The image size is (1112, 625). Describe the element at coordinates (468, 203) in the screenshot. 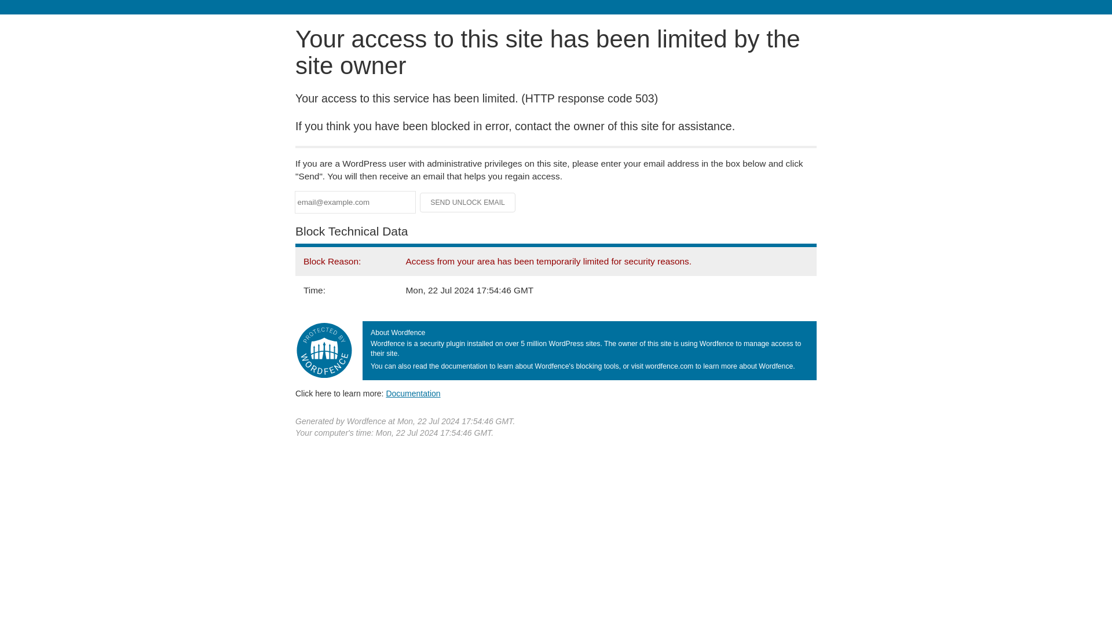

I see `Send Unlock Email` at that location.